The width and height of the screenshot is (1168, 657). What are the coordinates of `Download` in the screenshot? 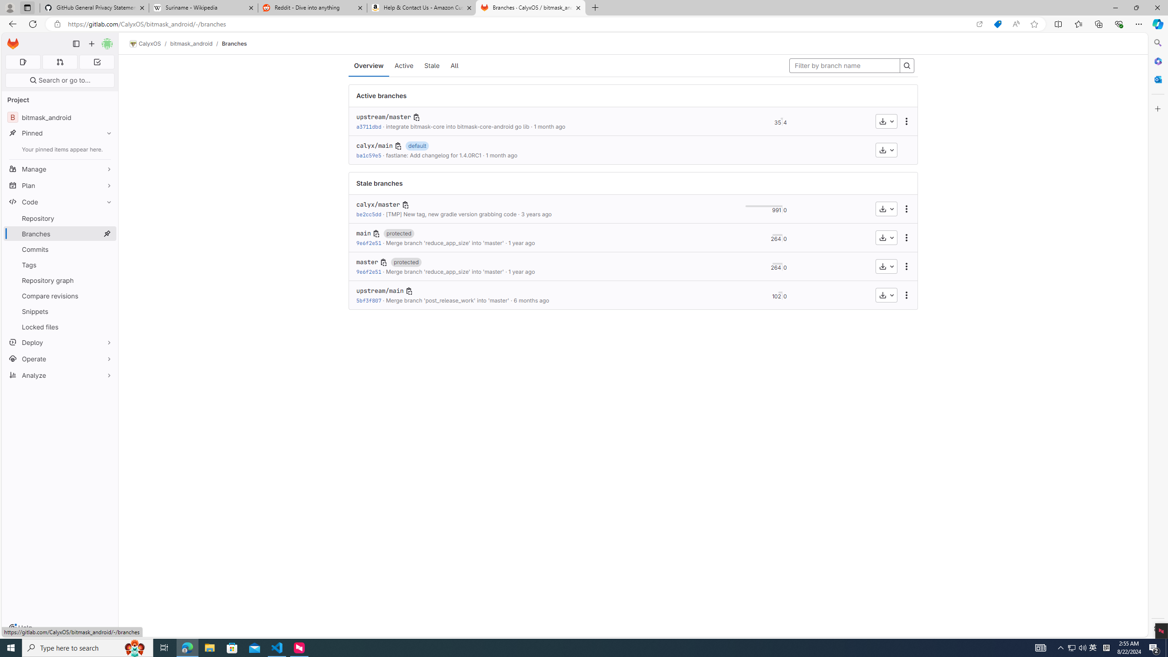 It's located at (886, 295).